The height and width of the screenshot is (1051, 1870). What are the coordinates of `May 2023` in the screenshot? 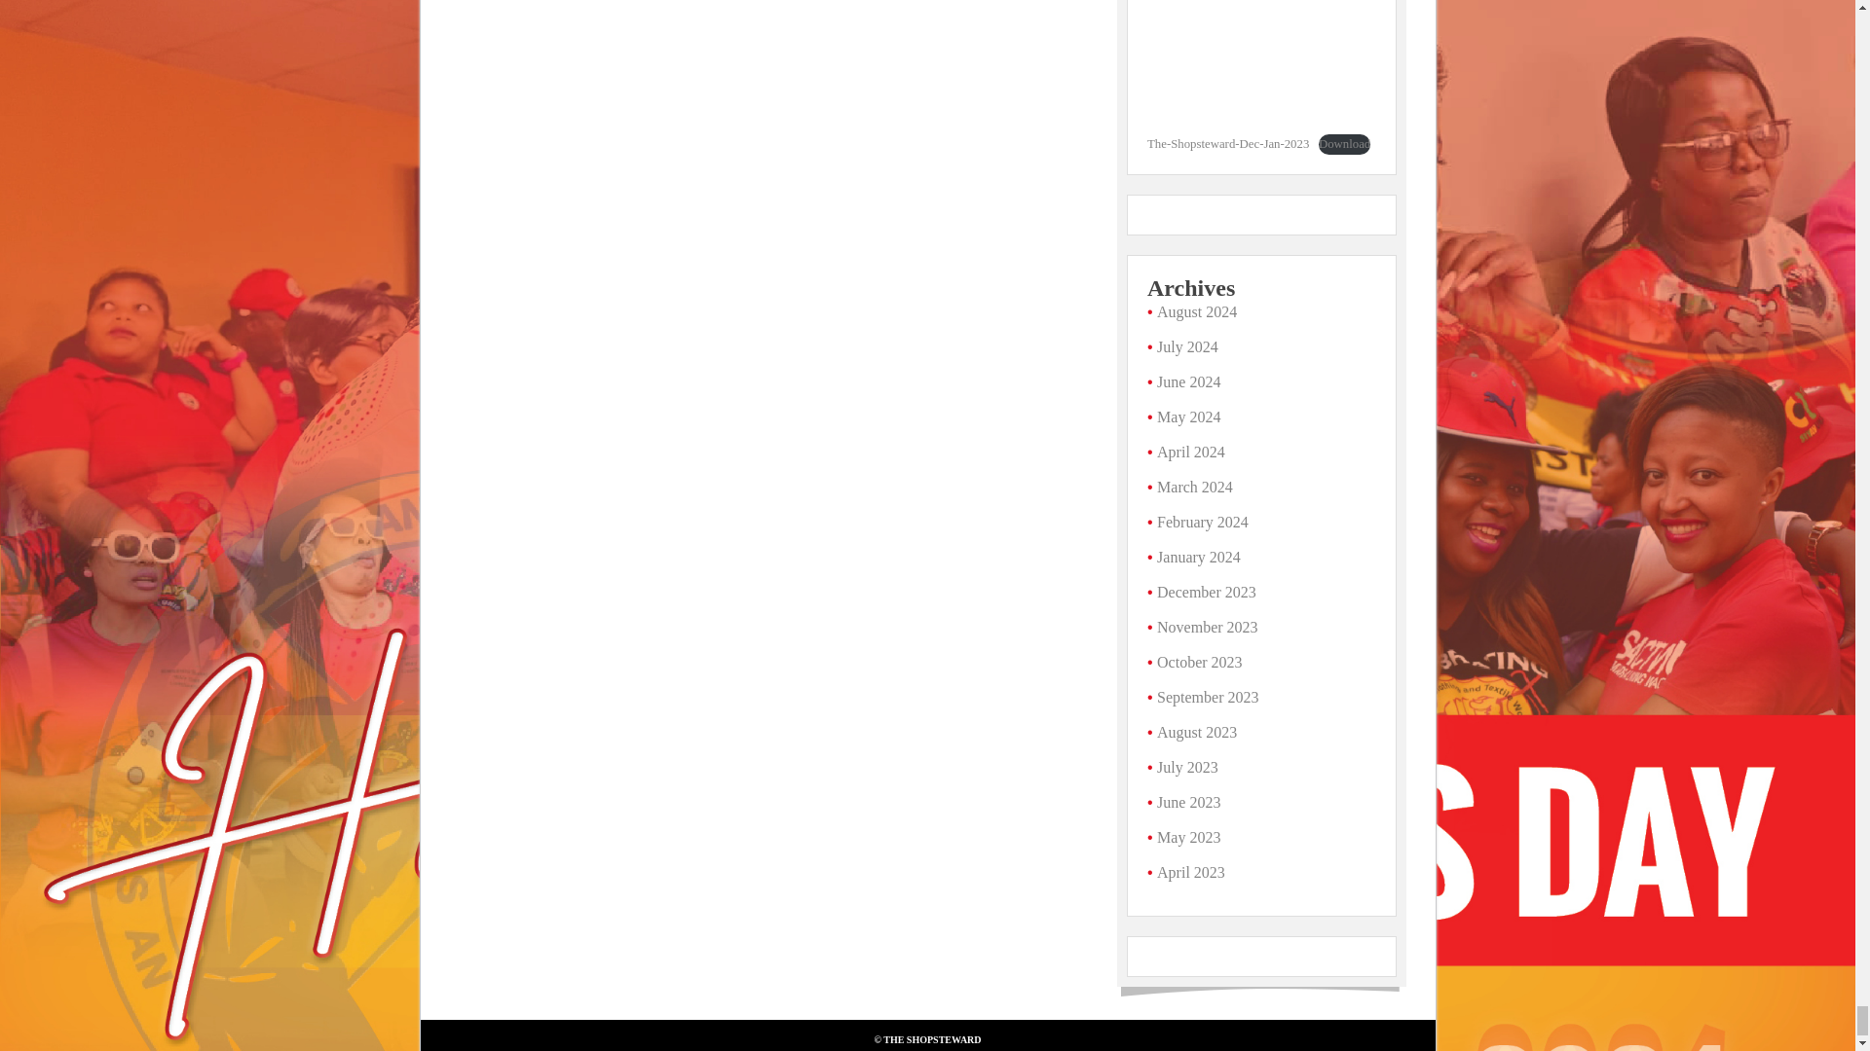 It's located at (1188, 837).